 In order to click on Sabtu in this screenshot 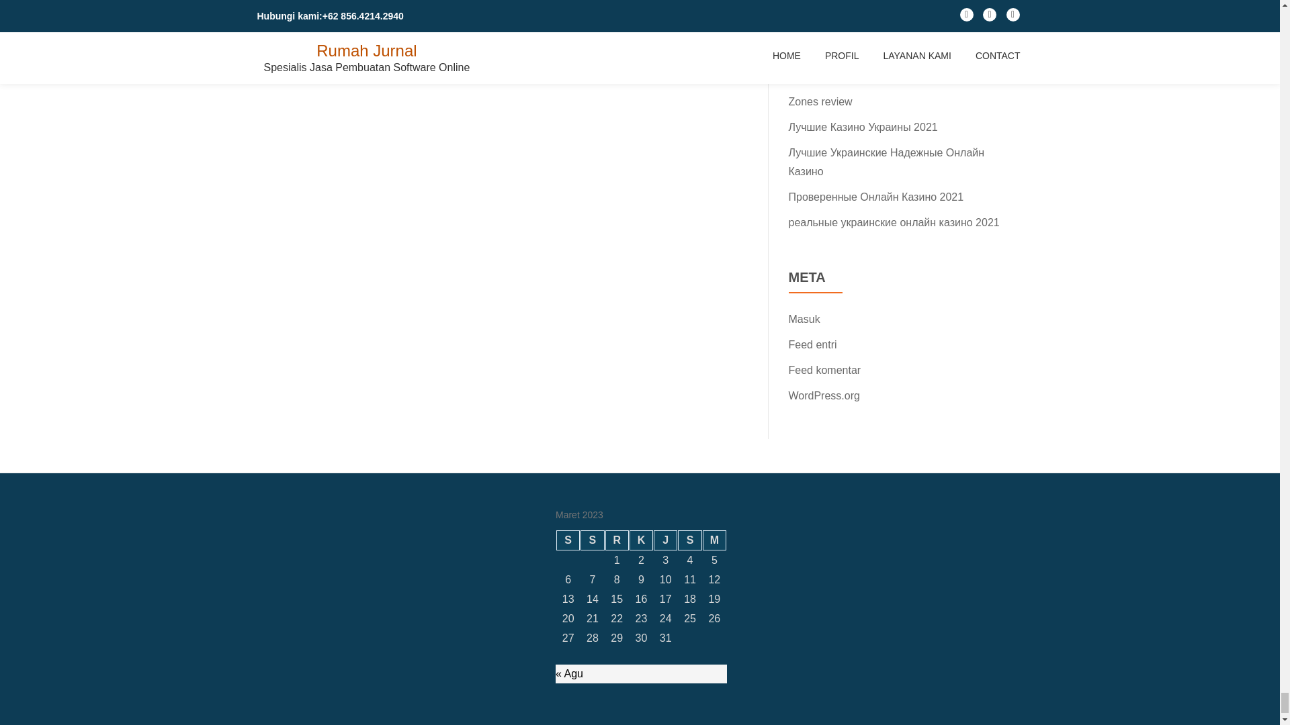, I will do `click(689, 540)`.